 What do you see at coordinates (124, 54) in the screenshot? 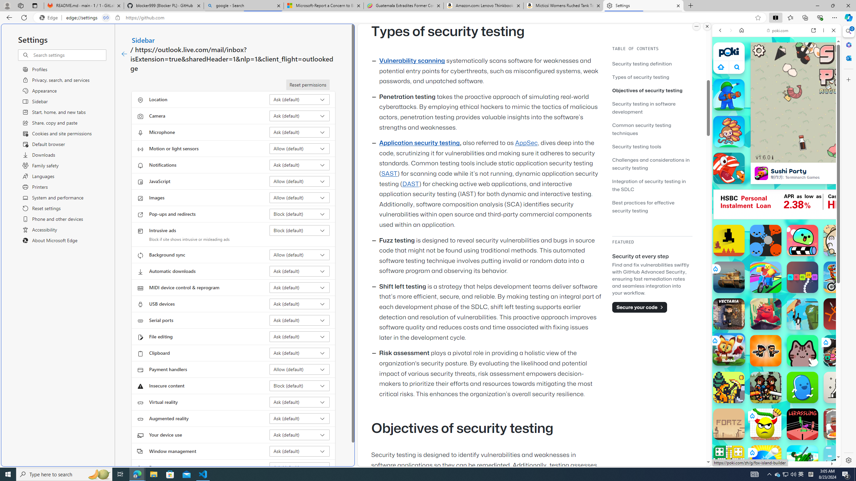
I see `Go back to Sidebar page.` at bounding box center [124, 54].